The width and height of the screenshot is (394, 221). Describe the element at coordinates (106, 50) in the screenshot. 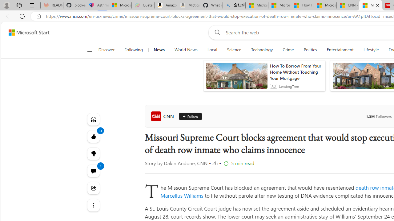

I see `Discover` at that location.